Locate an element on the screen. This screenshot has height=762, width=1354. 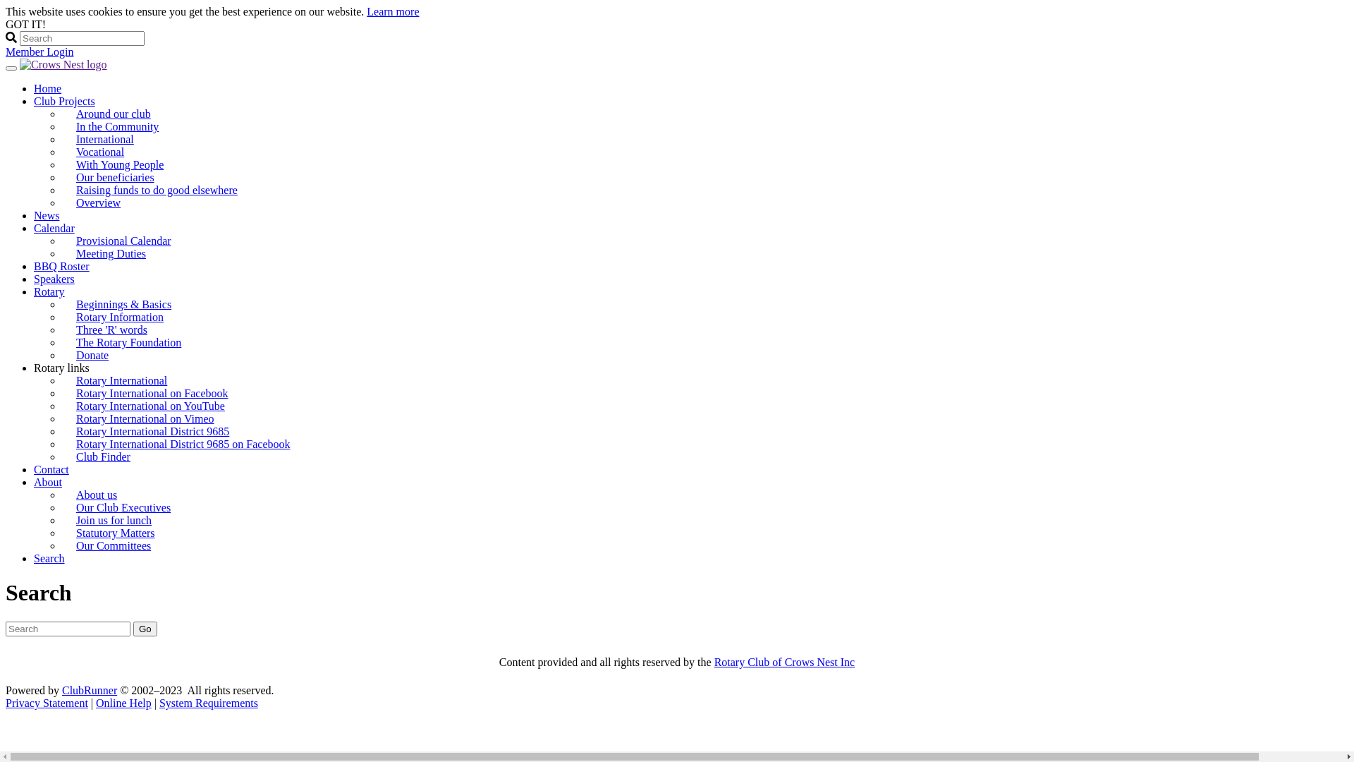
Rotary links is located at coordinates (62, 368).